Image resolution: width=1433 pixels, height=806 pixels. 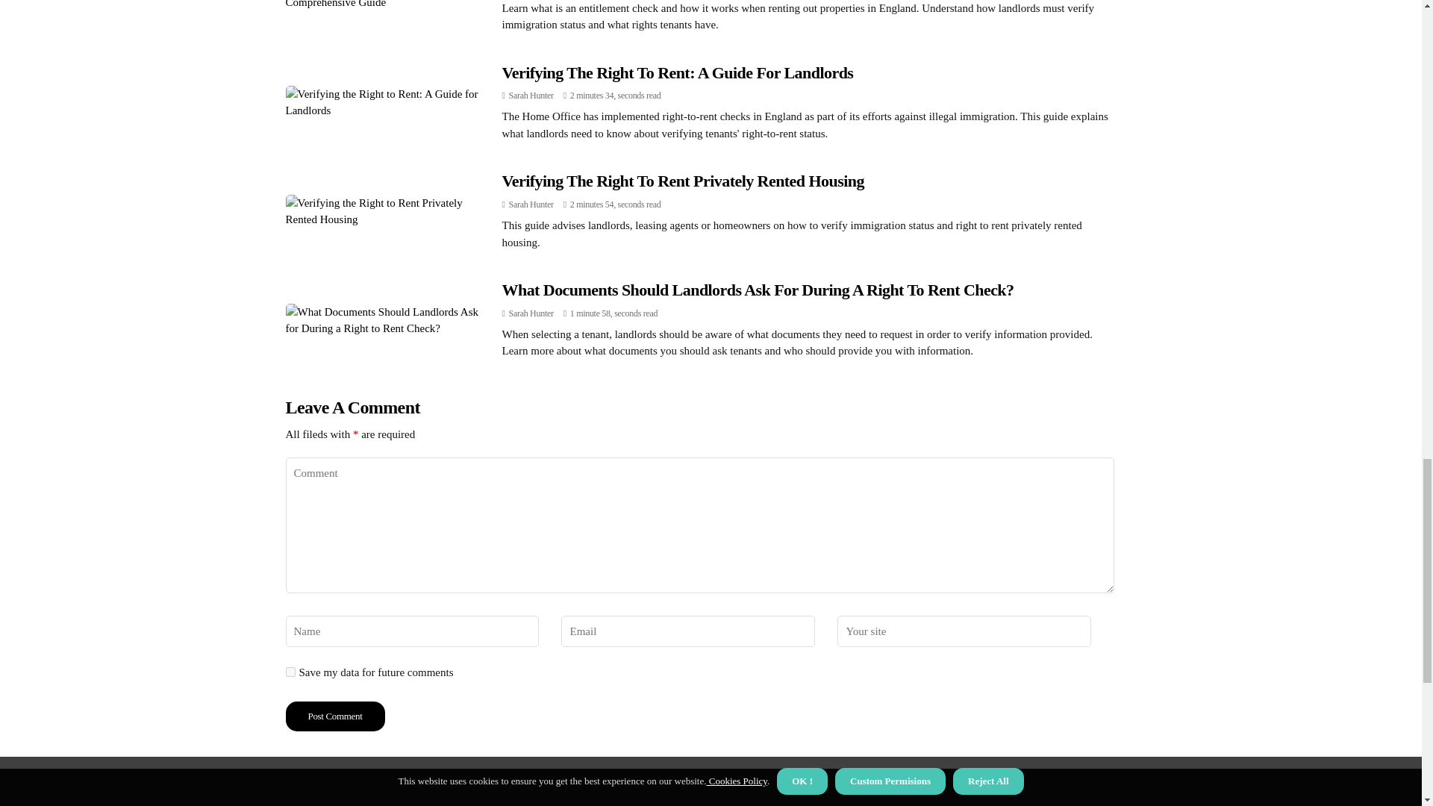 What do you see at coordinates (531, 204) in the screenshot?
I see `Sarah Hunter` at bounding box center [531, 204].